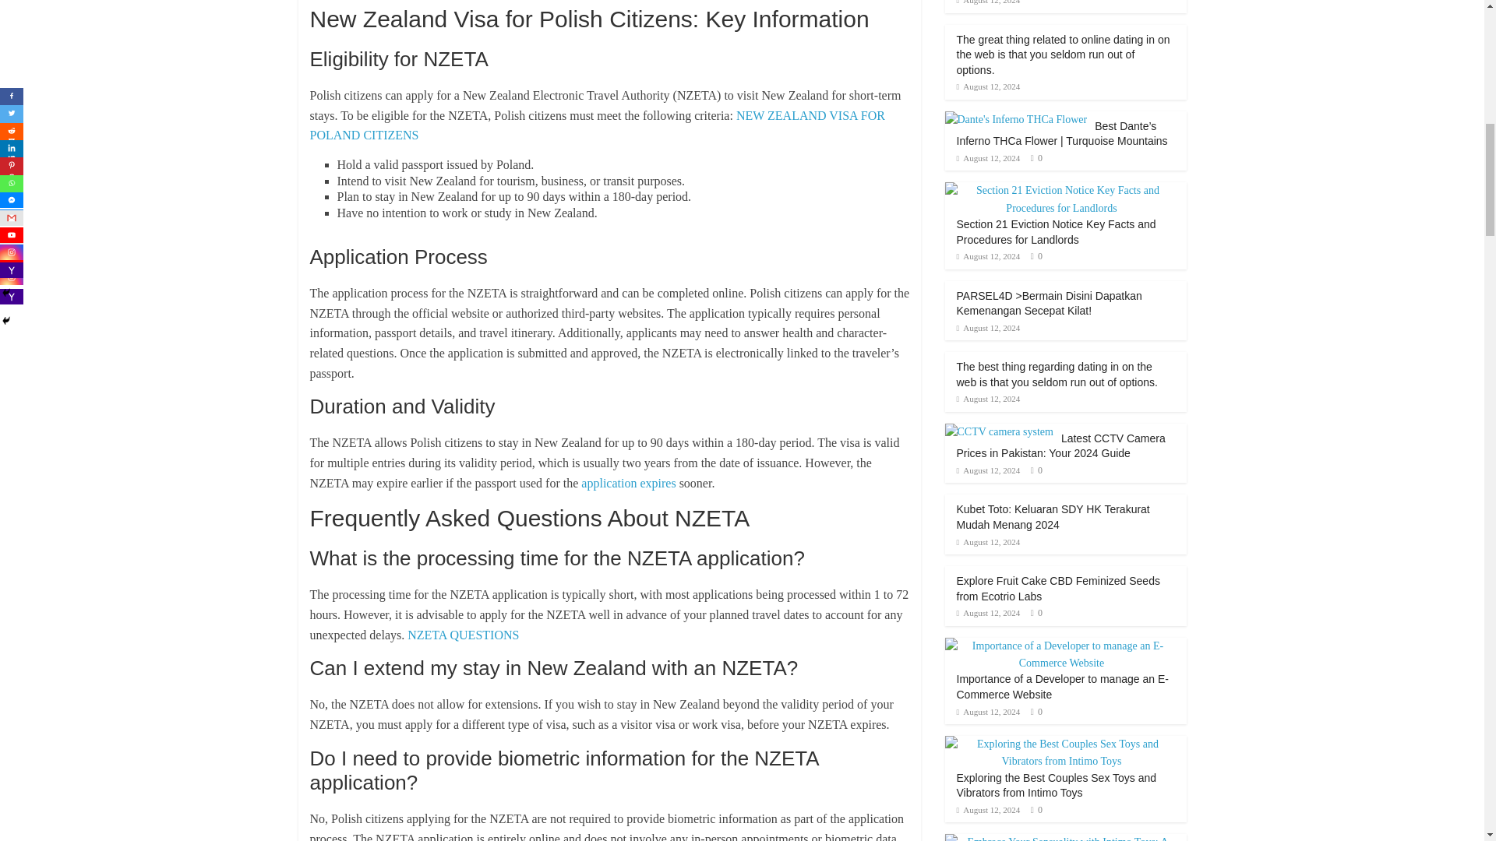 This screenshot has height=841, width=1496. I want to click on application expires, so click(628, 483).